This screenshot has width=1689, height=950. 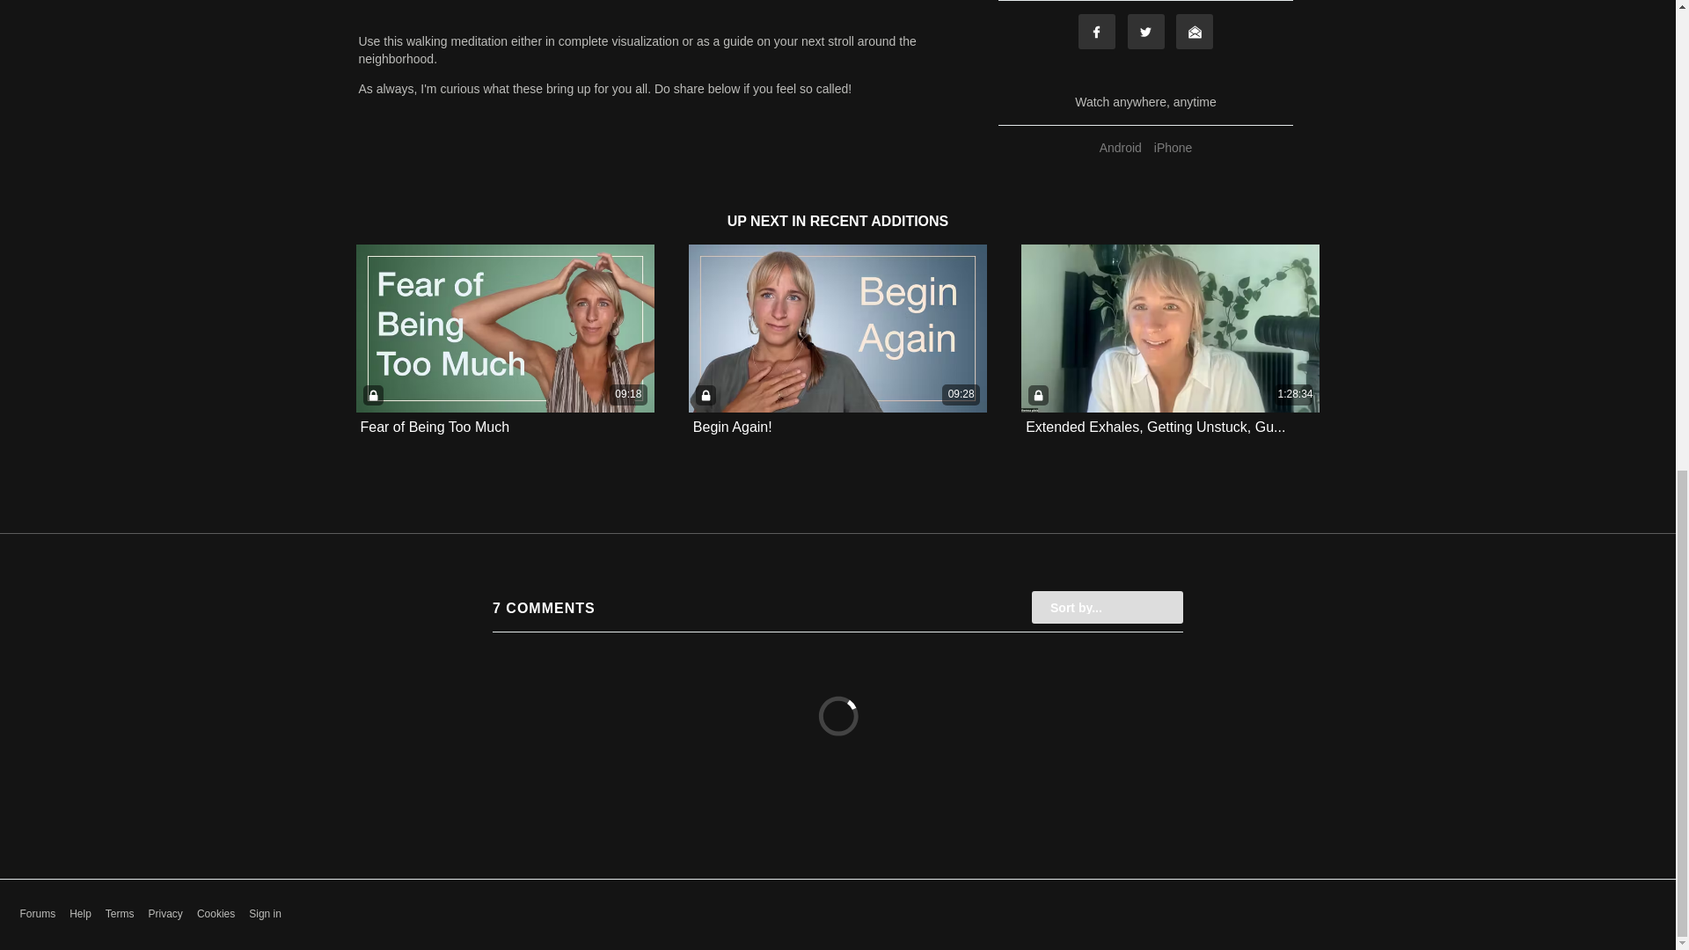 I want to click on Email, so click(x=1194, y=32).